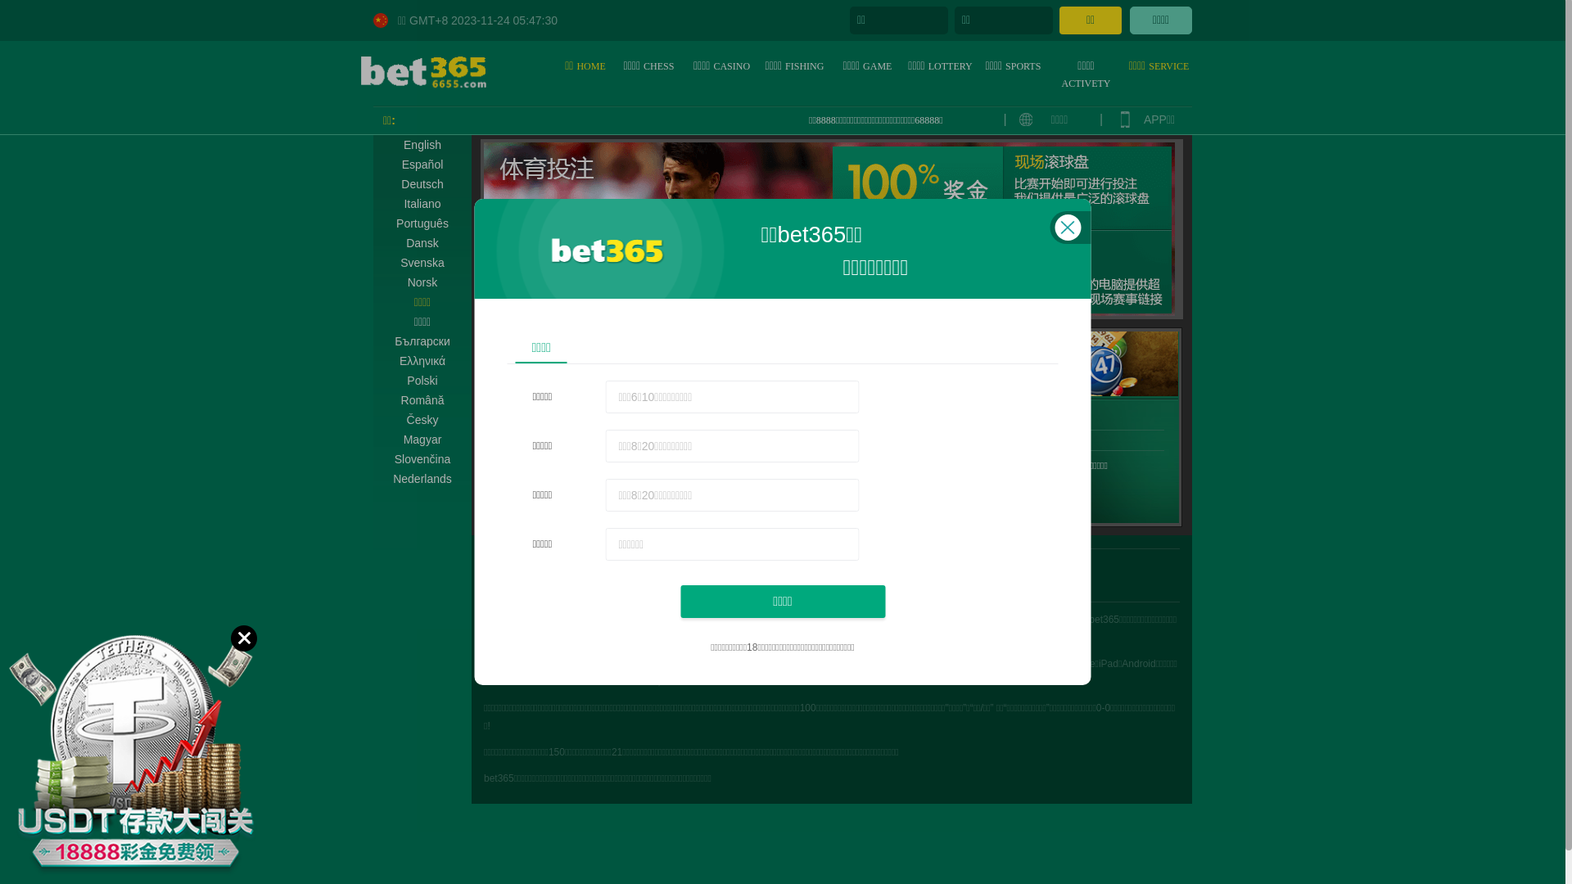 The height and width of the screenshot is (884, 1572). I want to click on Magyar, so click(422, 440).